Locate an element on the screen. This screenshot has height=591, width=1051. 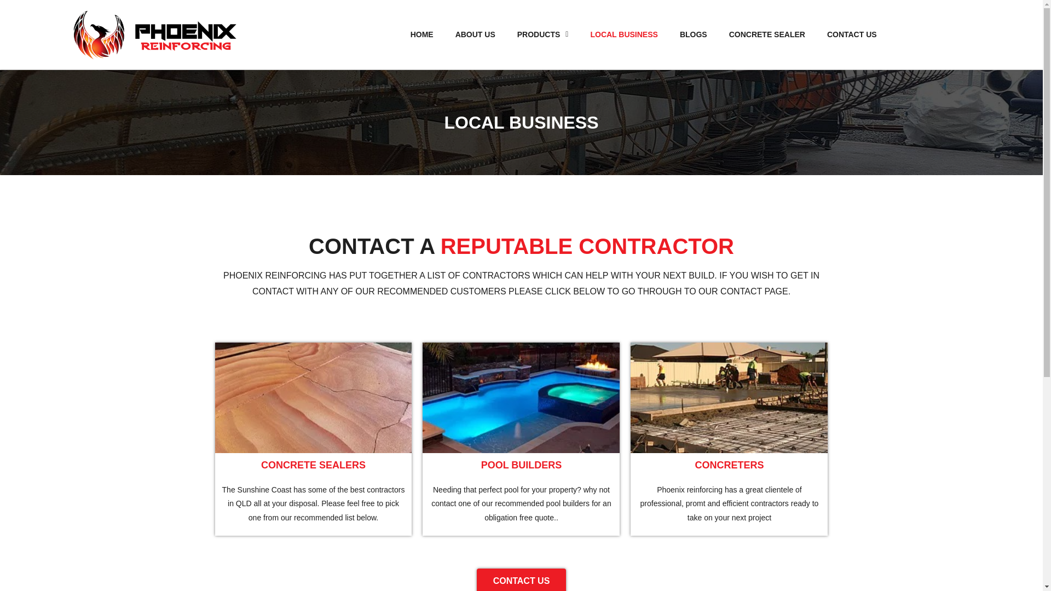
CONTACT US is located at coordinates (852, 34).